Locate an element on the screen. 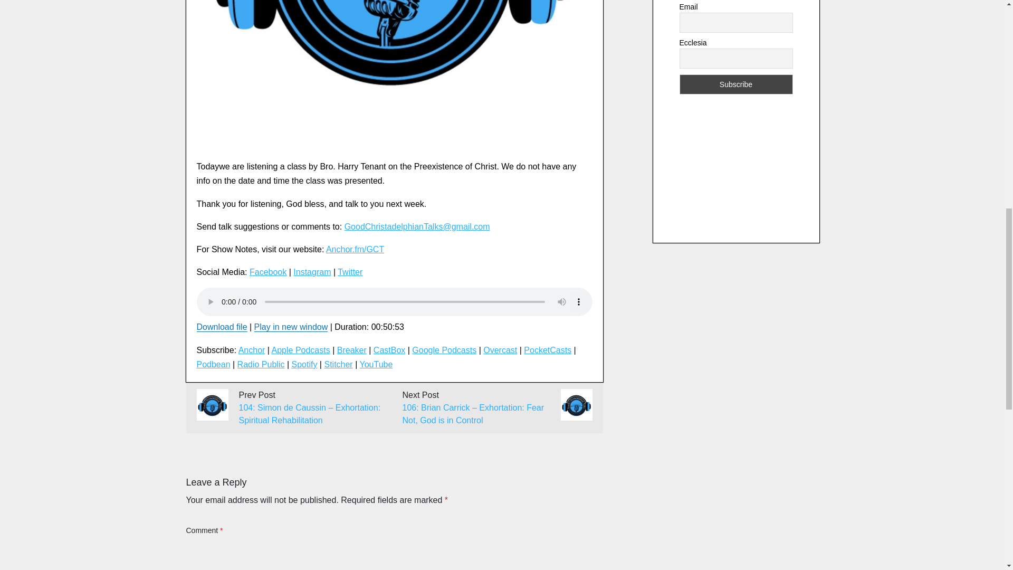  Instagram is located at coordinates (312, 271).